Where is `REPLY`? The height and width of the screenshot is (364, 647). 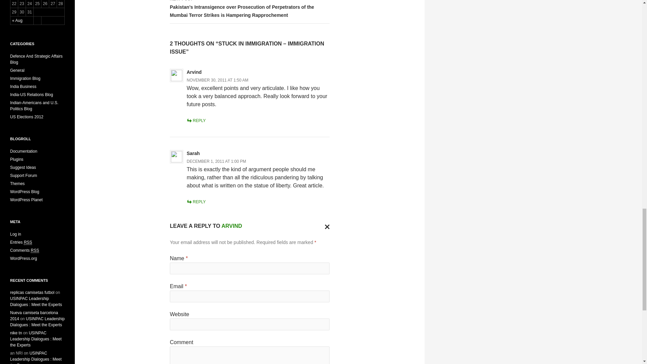 REPLY is located at coordinates (196, 121).